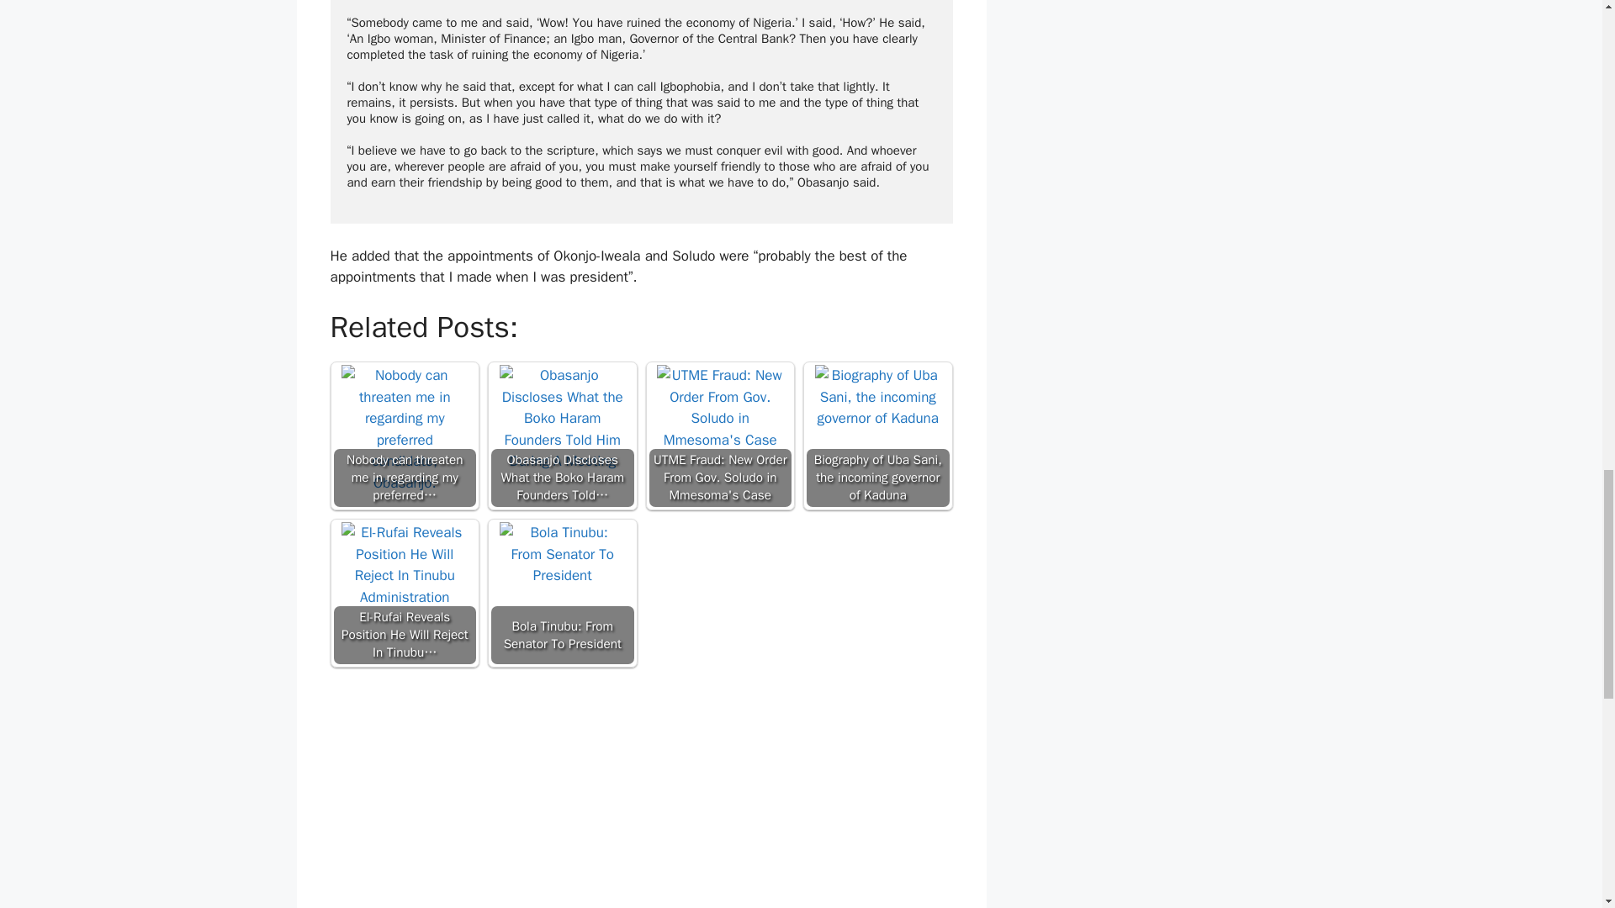  What do you see at coordinates (878, 436) in the screenshot?
I see `Biography of Uba Sani, the incoming governor of Kaduna` at bounding box center [878, 436].